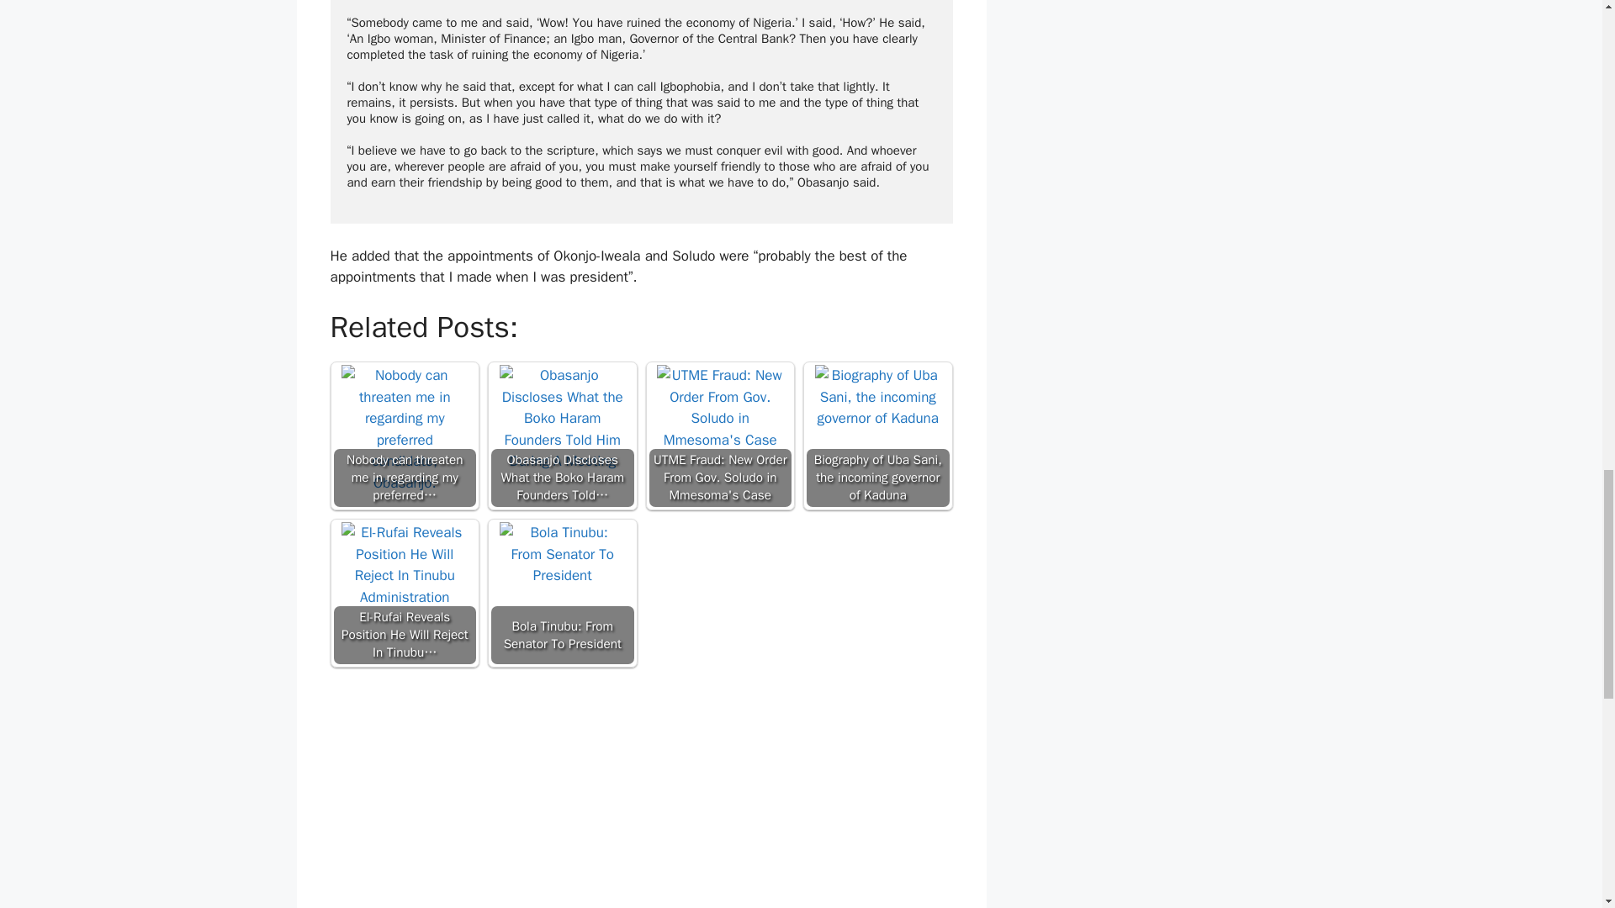  What do you see at coordinates (878, 436) in the screenshot?
I see `Biography of Uba Sani, the incoming governor of Kaduna` at bounding box center [878, 436].